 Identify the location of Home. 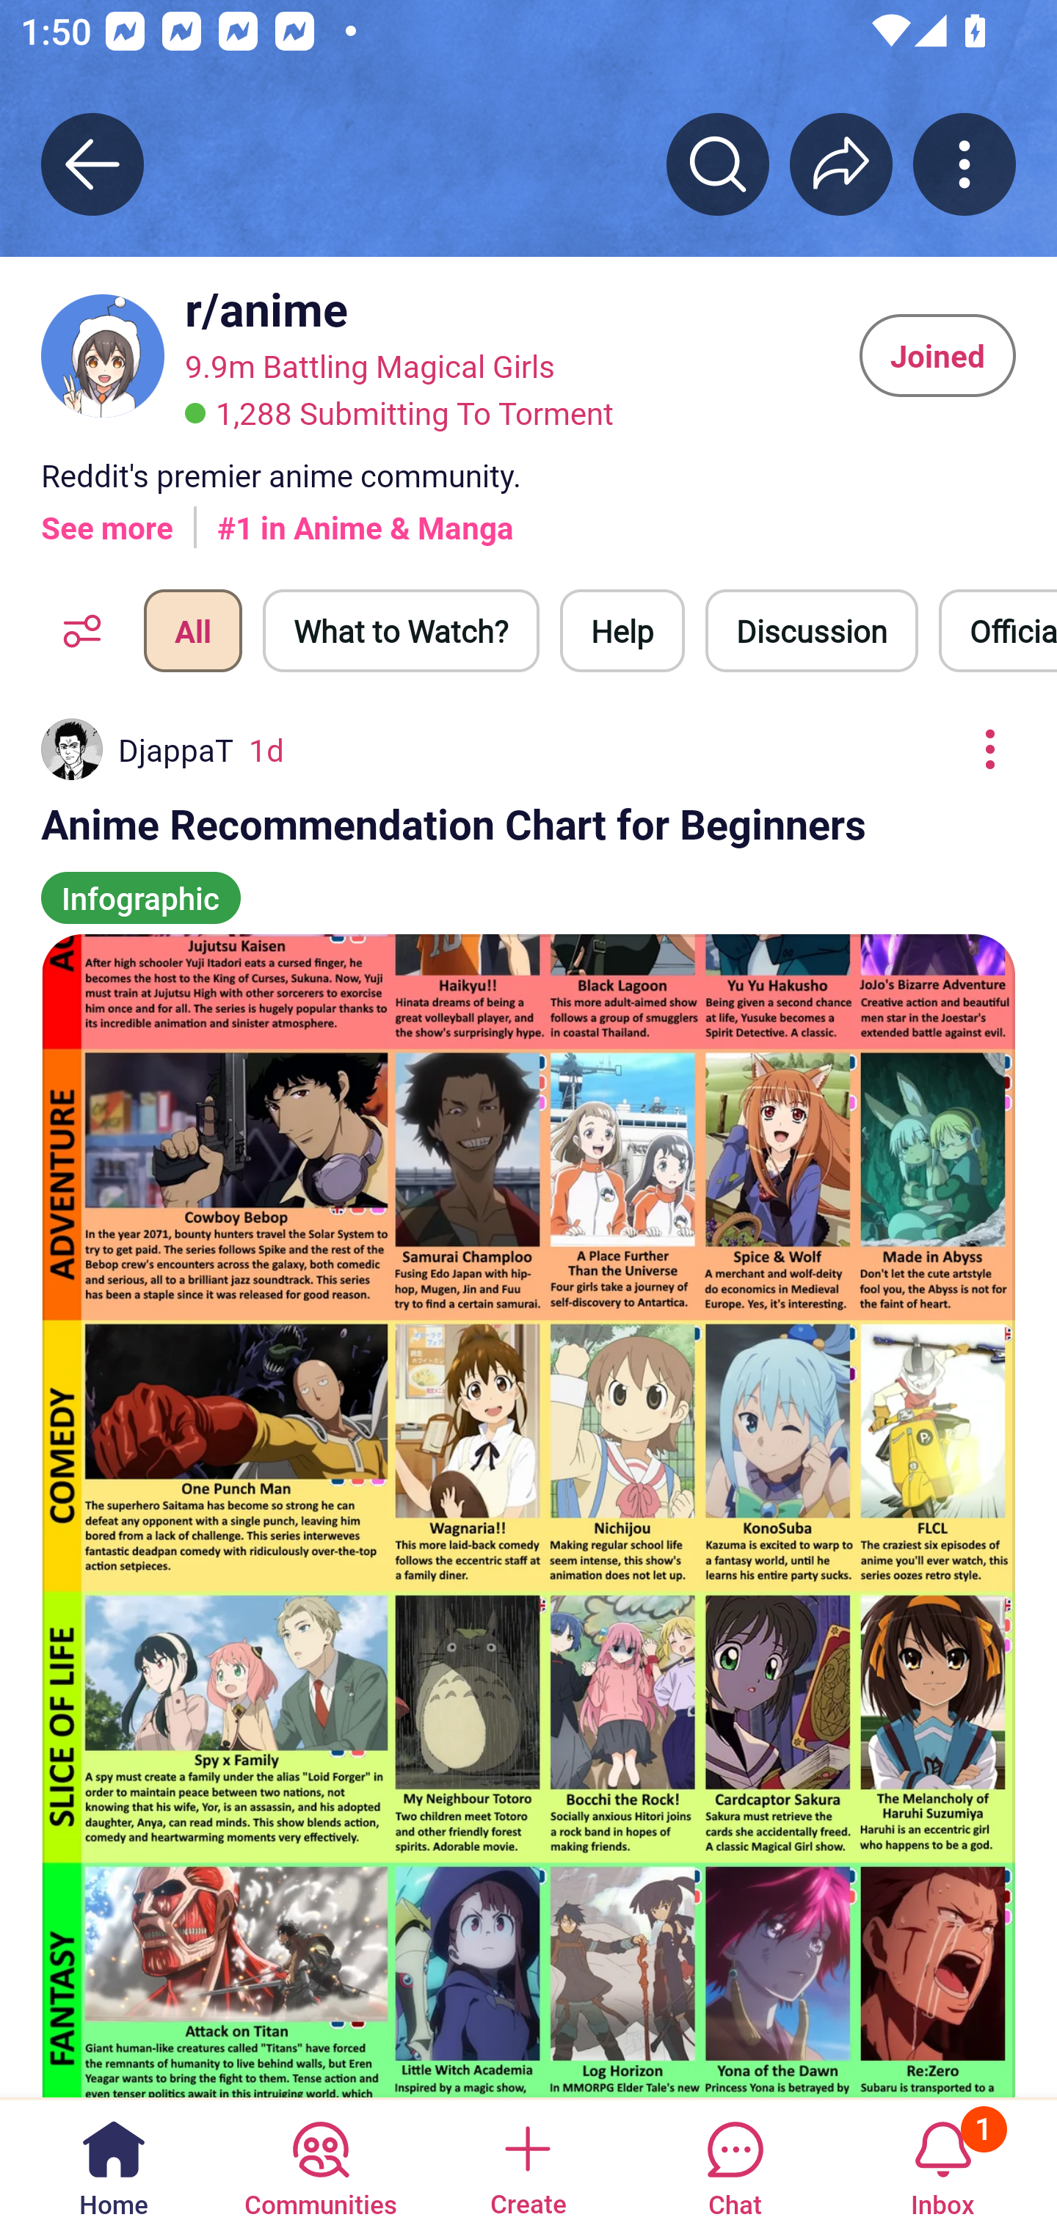
(114, 2163).